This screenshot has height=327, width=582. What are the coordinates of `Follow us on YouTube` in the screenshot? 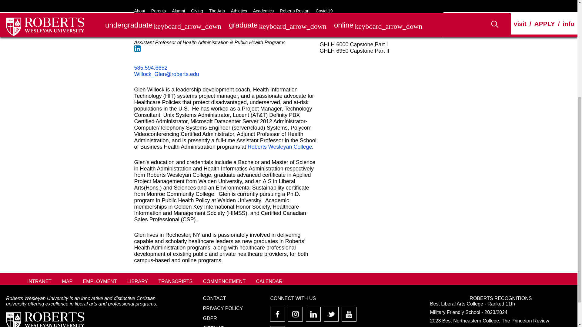 It's located at (349, 316).